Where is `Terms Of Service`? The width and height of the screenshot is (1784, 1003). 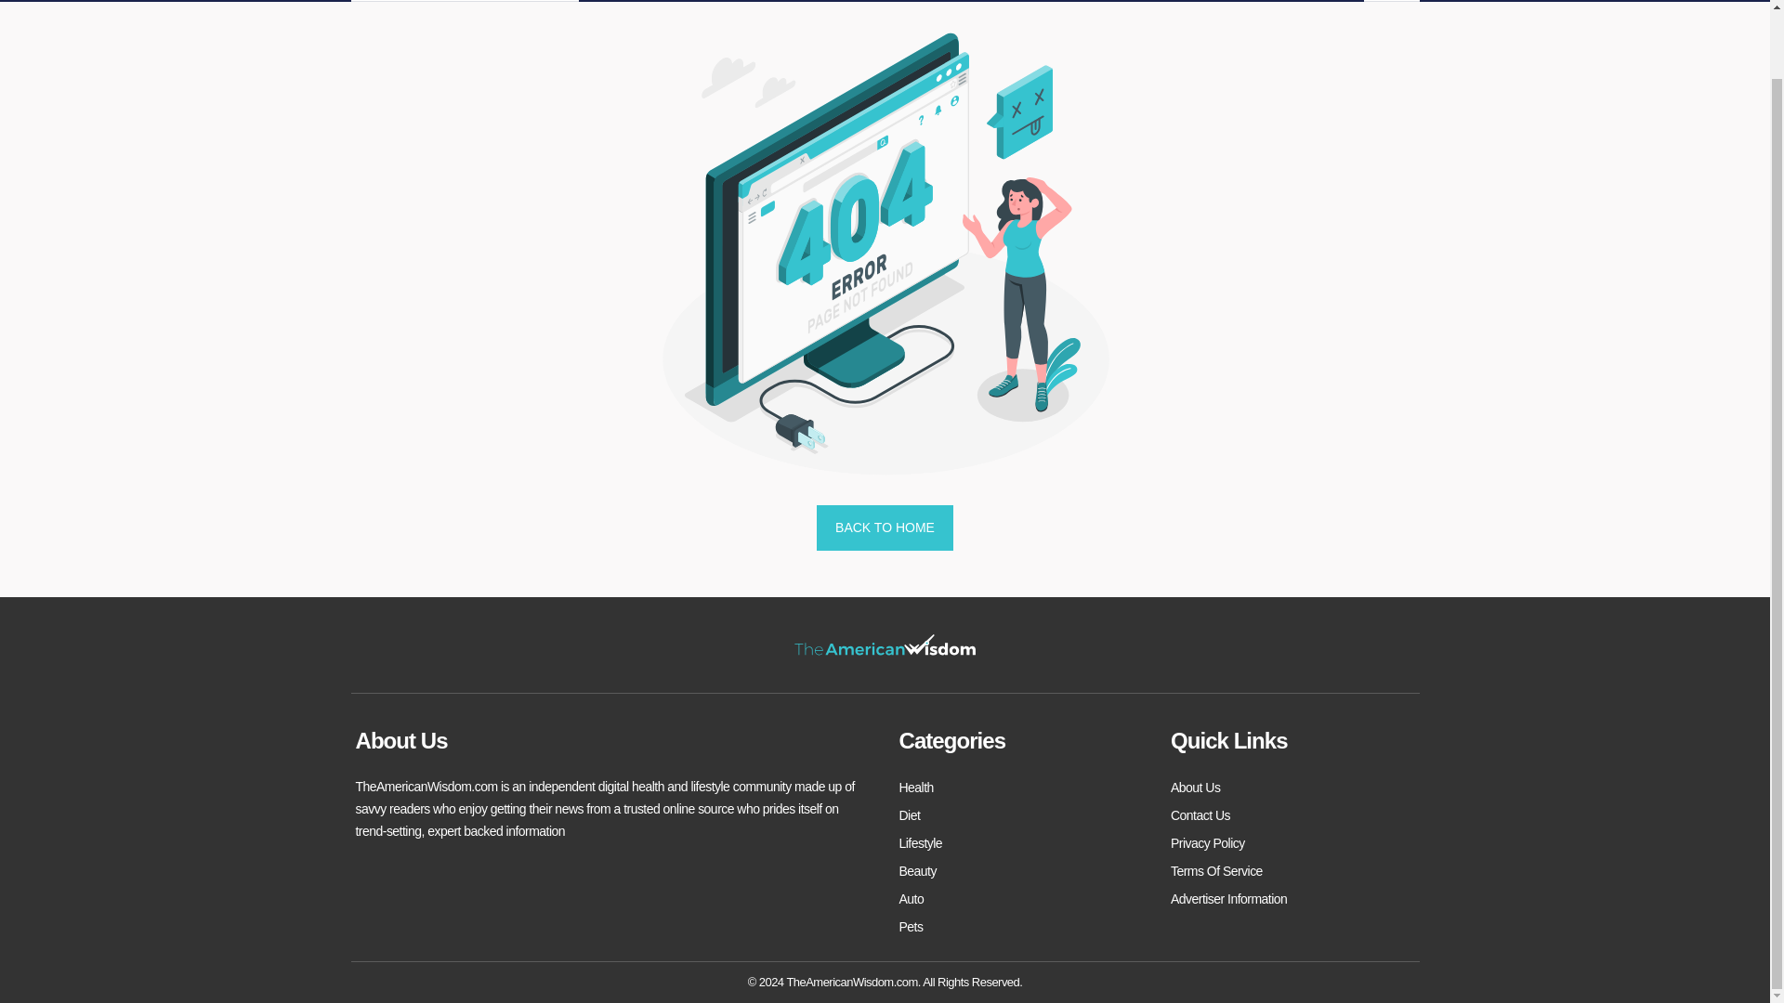 Terms Of Service is located at coordinates (1216, 871).